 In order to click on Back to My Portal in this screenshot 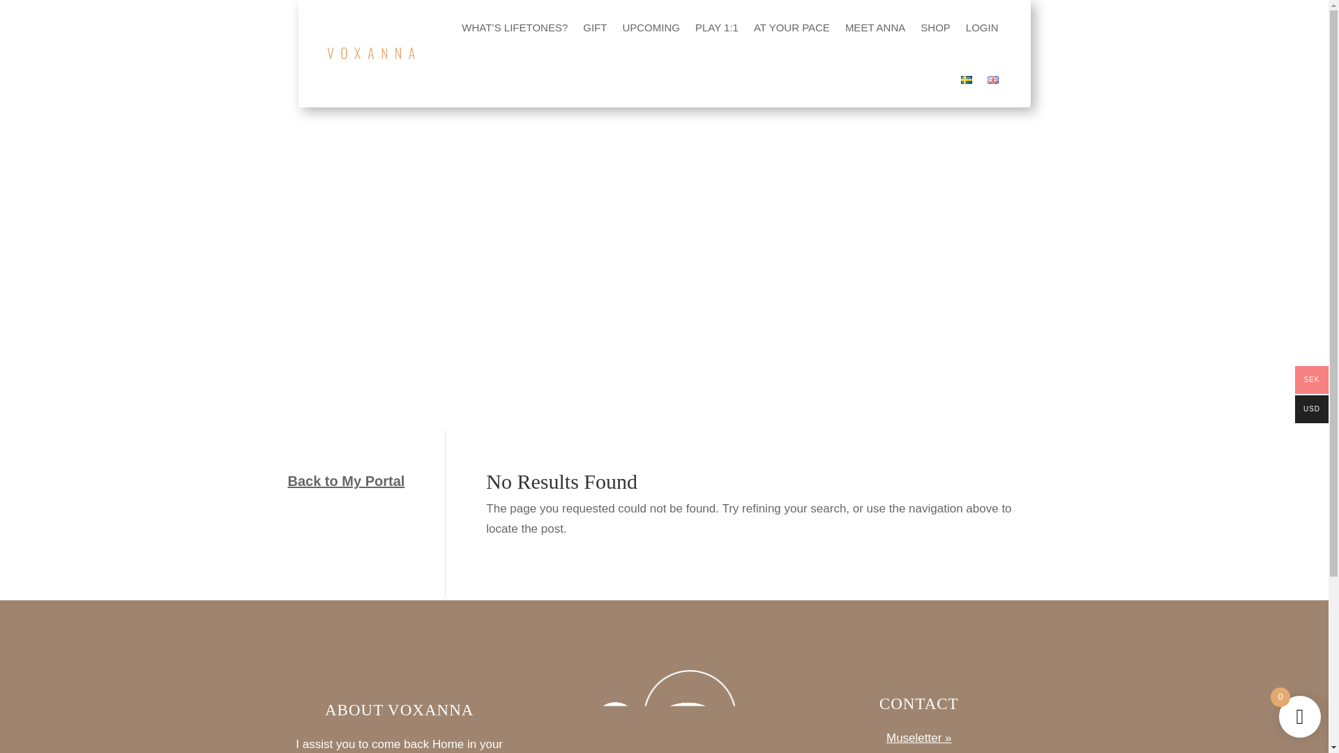, I will do `click(346, 481)`.